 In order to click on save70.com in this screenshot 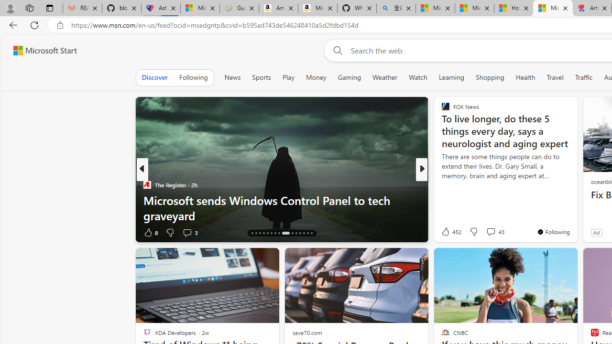, I will do `click(307, 333)`.